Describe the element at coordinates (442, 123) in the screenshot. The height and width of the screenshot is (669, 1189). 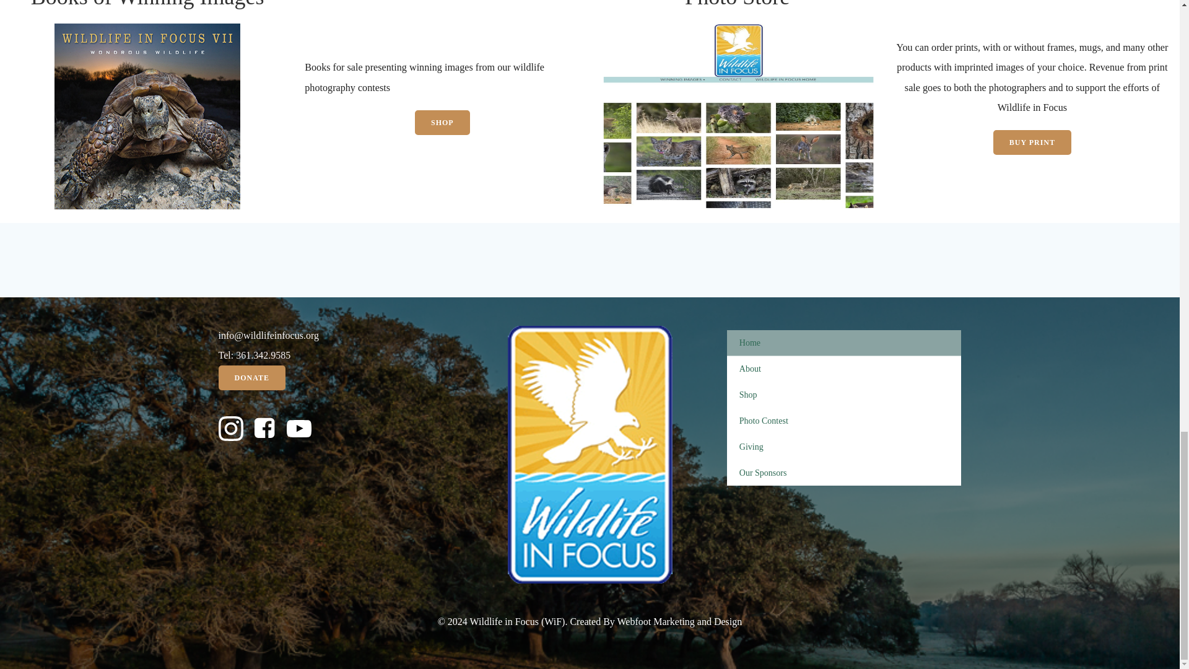
I see `SHOP` at that location.